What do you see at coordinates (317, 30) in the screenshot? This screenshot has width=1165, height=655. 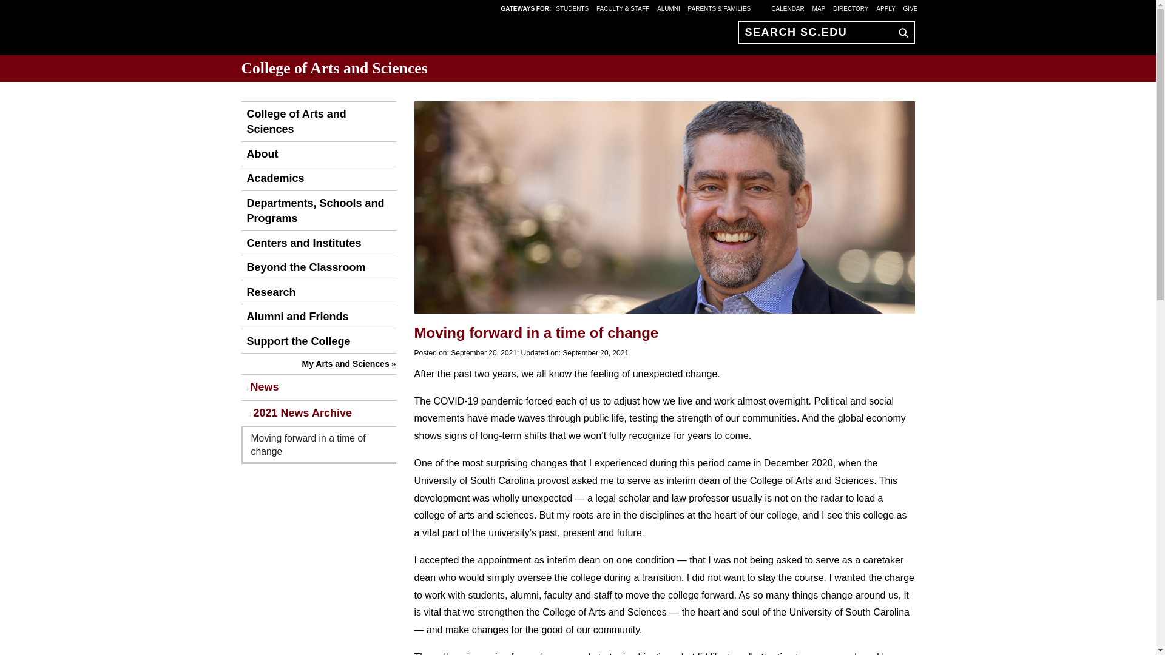 I see `University of South Carolina Home` at bounding box center [317, 30].